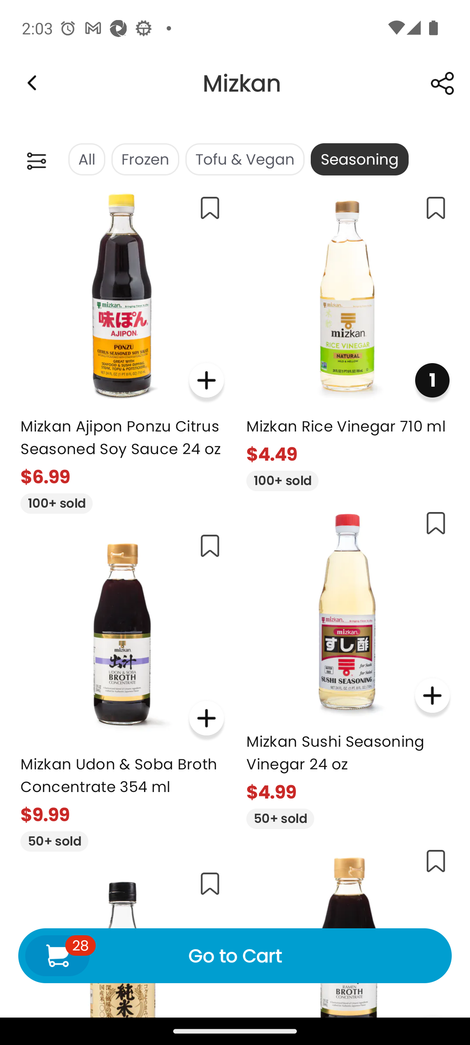 This screenshot has height=1045, width=470. Describe the element at coordinates (432, 381) in the screenshot. I see `1` at that location.